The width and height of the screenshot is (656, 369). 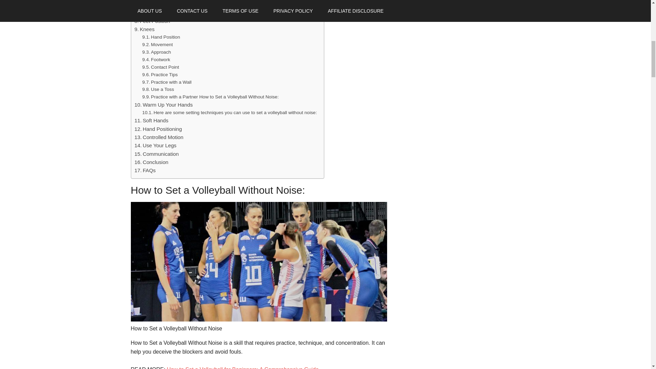 What do you see at coordinates (156, 59) in the screenshot?
I see `Footwork` at bounding box center [156, 59].